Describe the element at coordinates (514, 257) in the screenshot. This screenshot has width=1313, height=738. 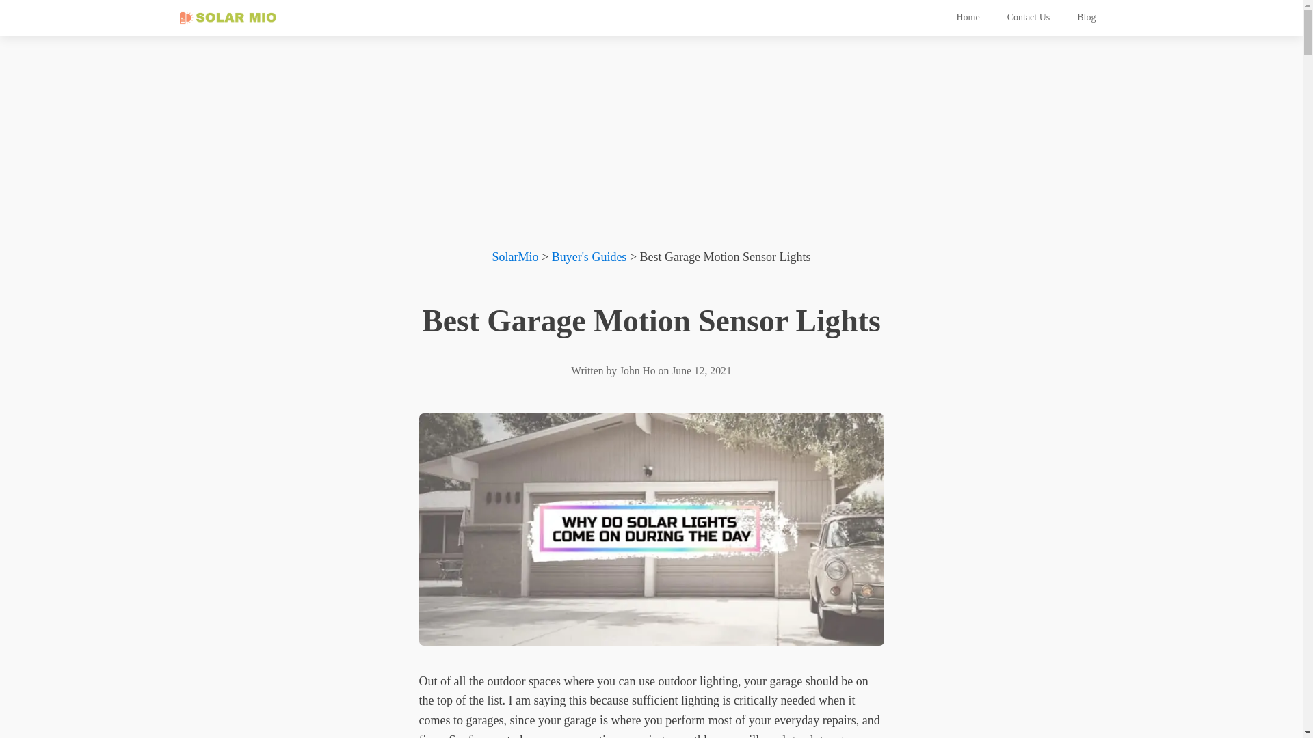
I see `Go to SolarMio.` at that location.